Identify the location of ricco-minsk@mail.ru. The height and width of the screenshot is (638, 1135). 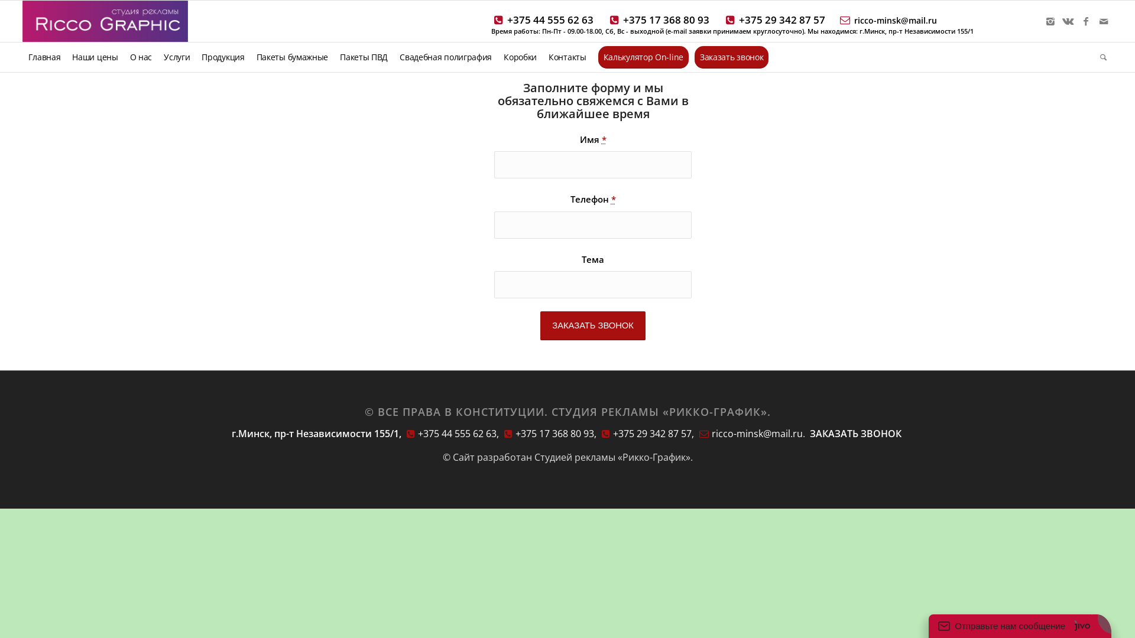
(893, 20).